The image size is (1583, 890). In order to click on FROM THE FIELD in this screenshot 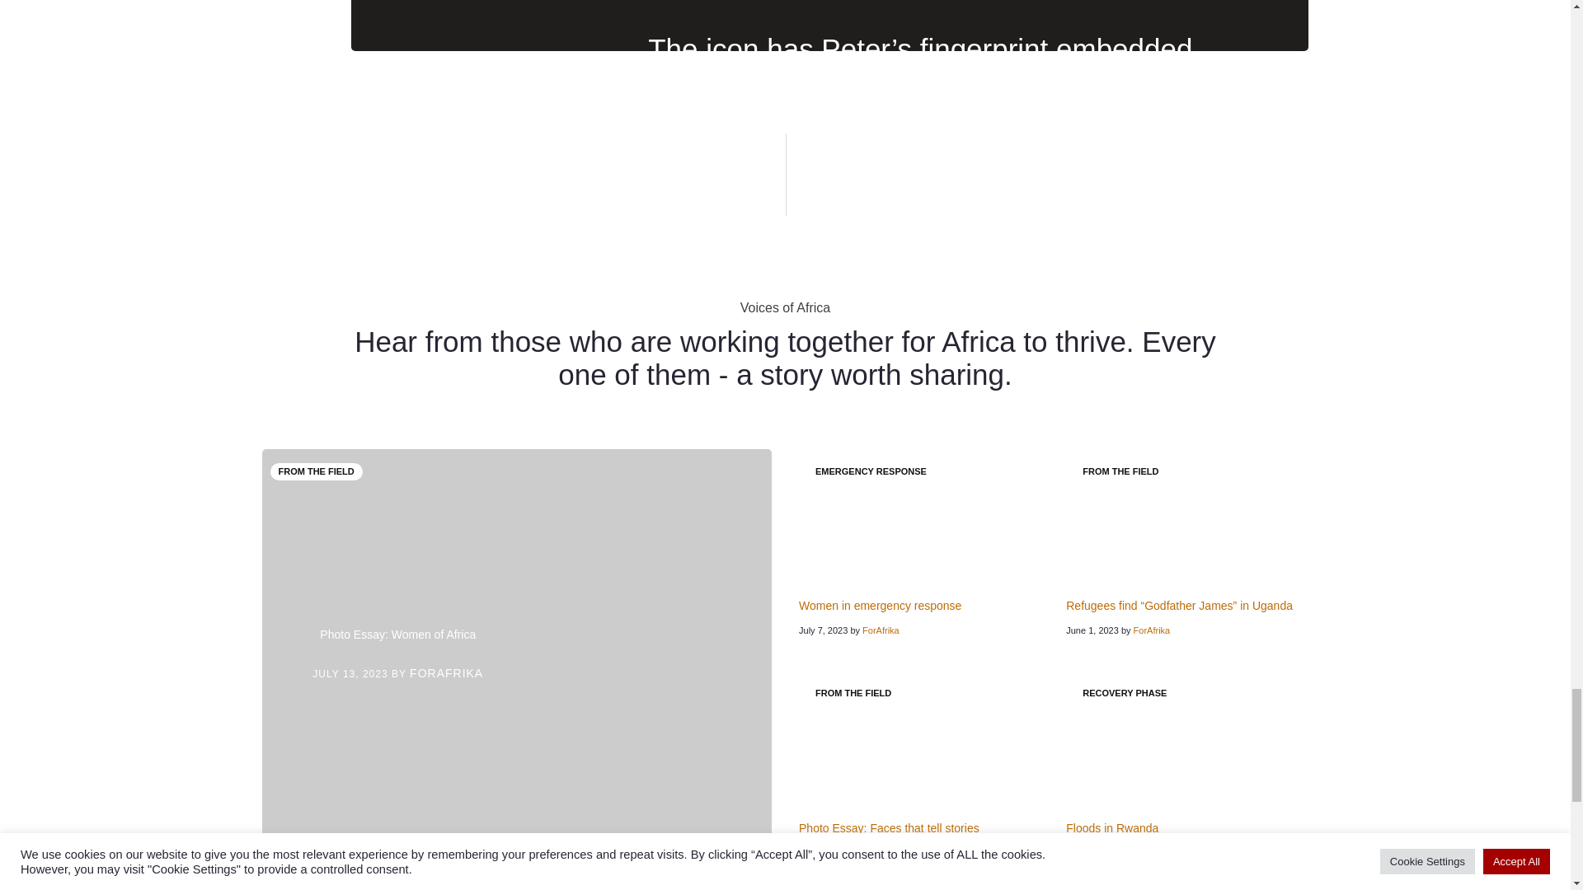, I will do `click(317, 471)`.